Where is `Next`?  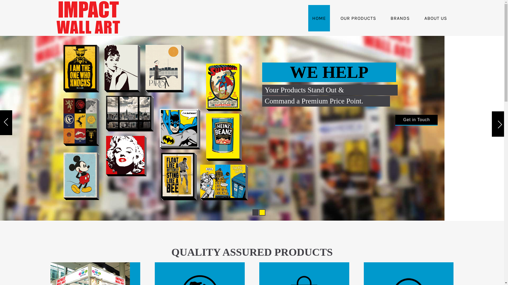 Next is located at coordinates (498, 123).